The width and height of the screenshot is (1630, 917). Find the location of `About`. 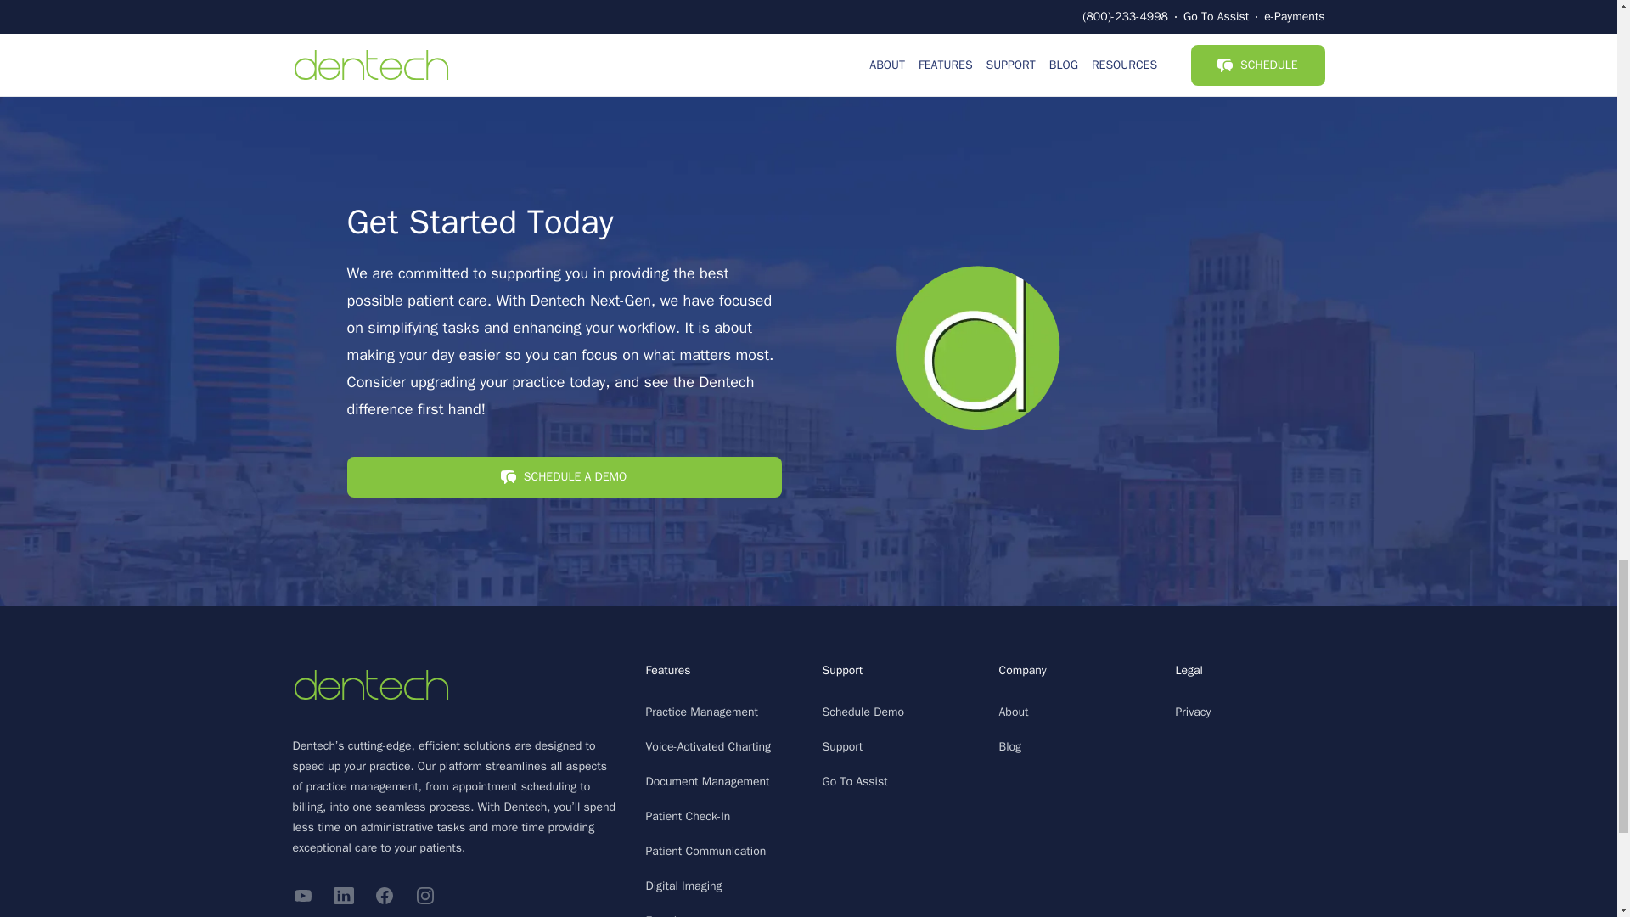

About is located at coordinates (1013, 712).